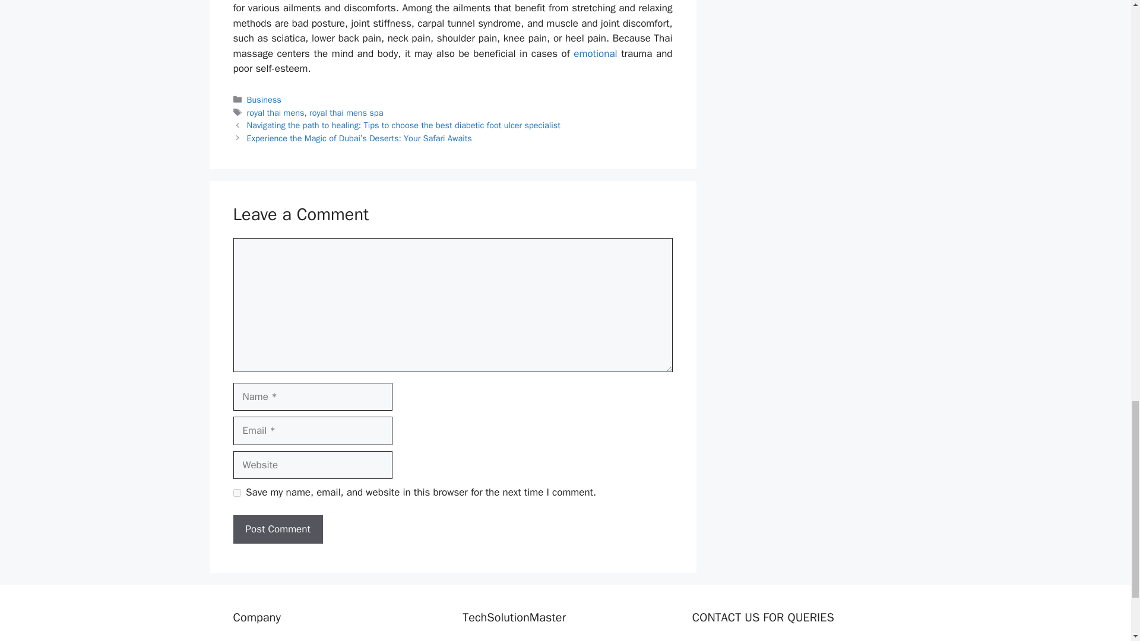 The image size is (1140, 641). I want to click on royal thai mens spa, so click(346, 113).